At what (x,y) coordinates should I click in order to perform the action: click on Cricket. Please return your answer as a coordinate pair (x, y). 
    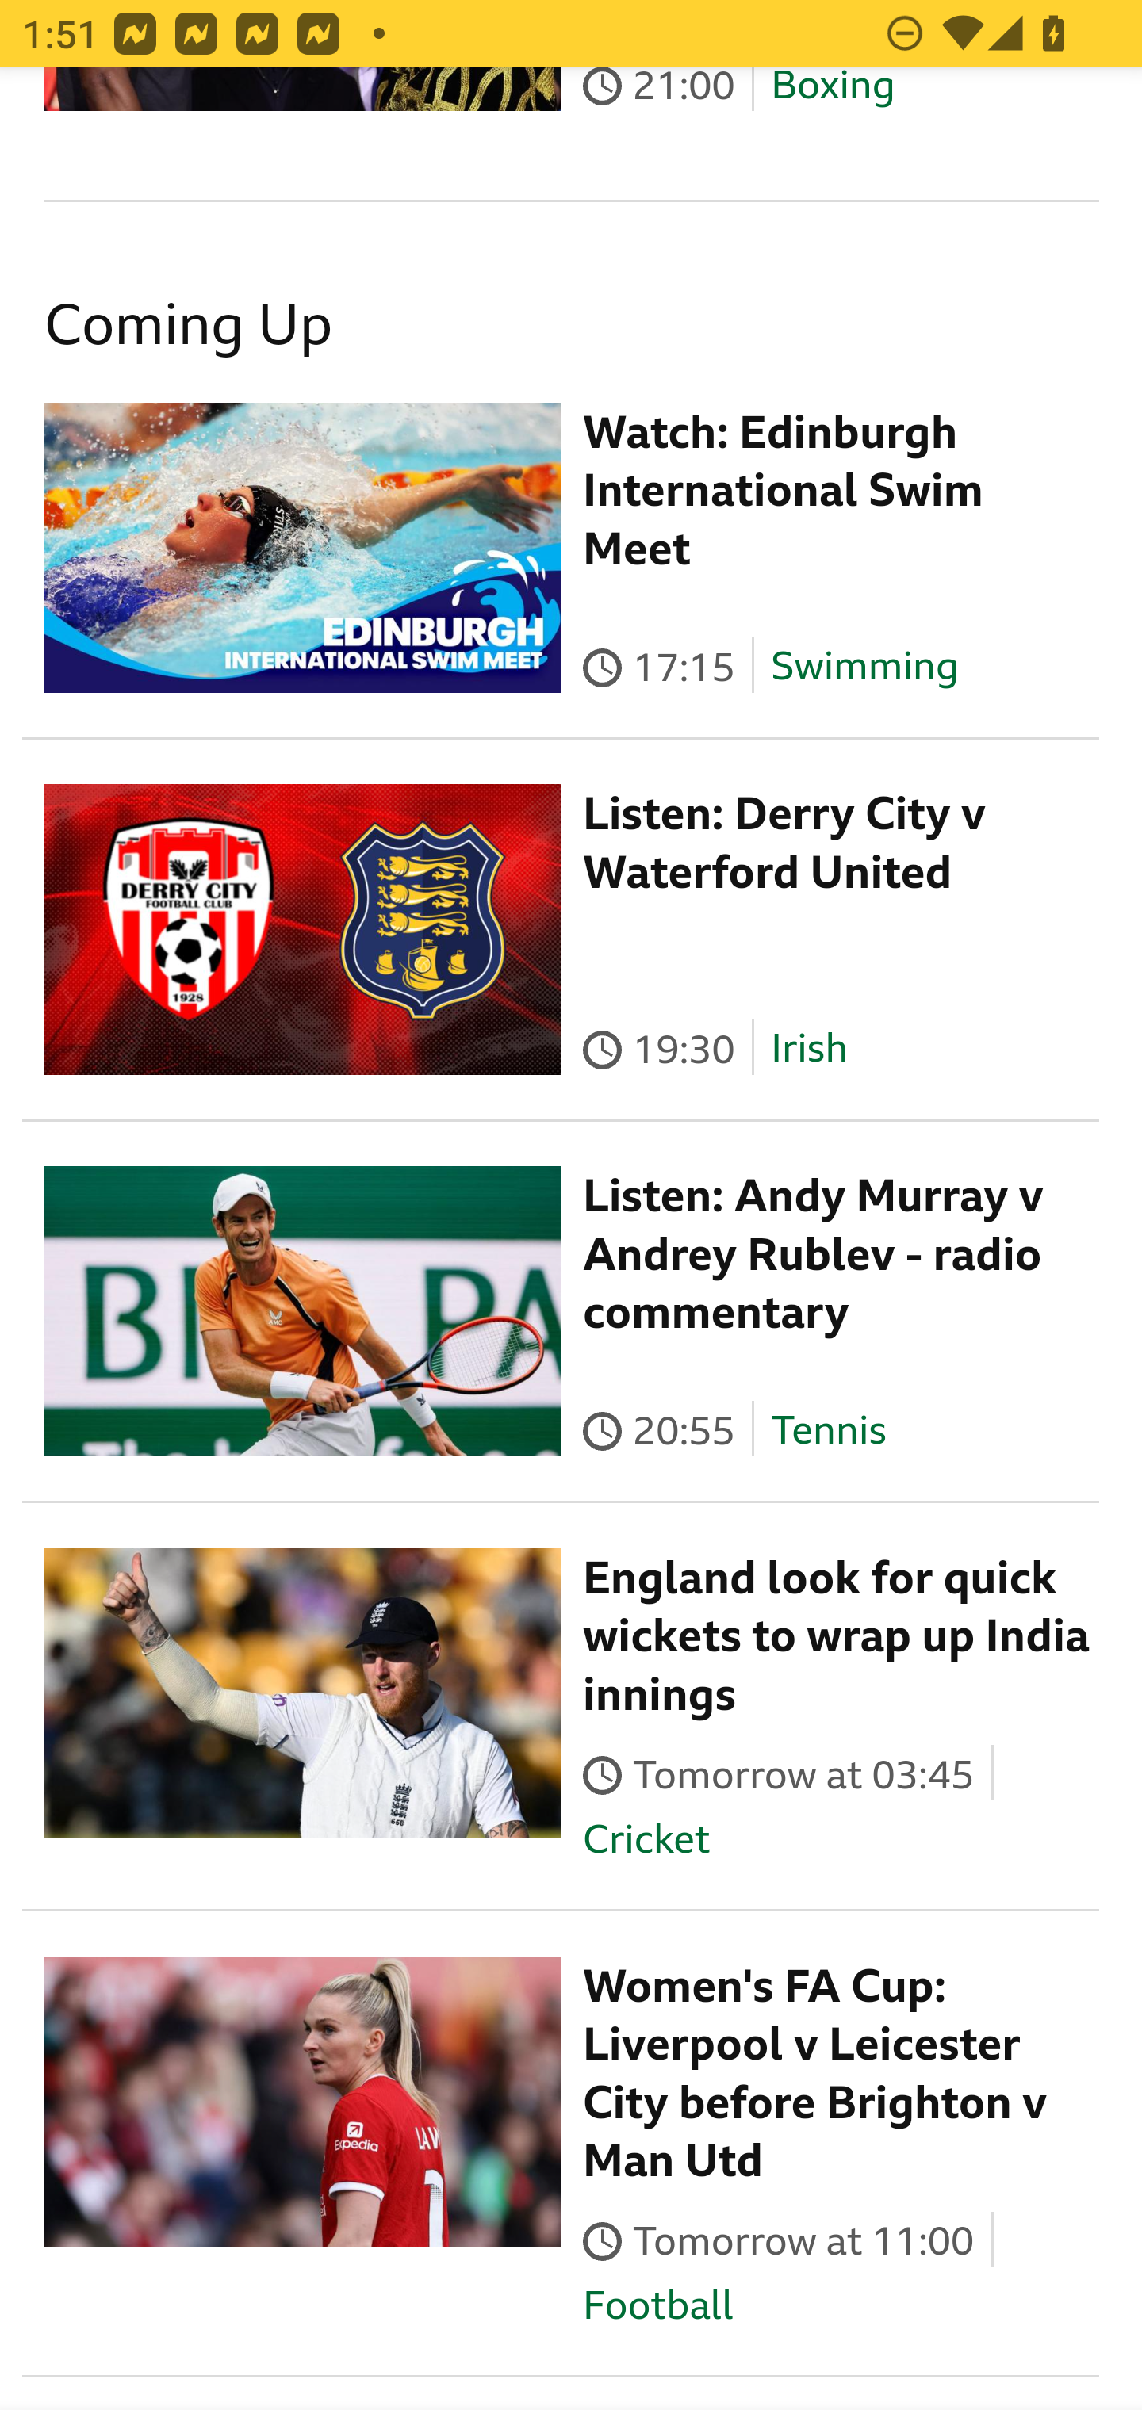
    Looking at the image, I should click on (646, 1839).